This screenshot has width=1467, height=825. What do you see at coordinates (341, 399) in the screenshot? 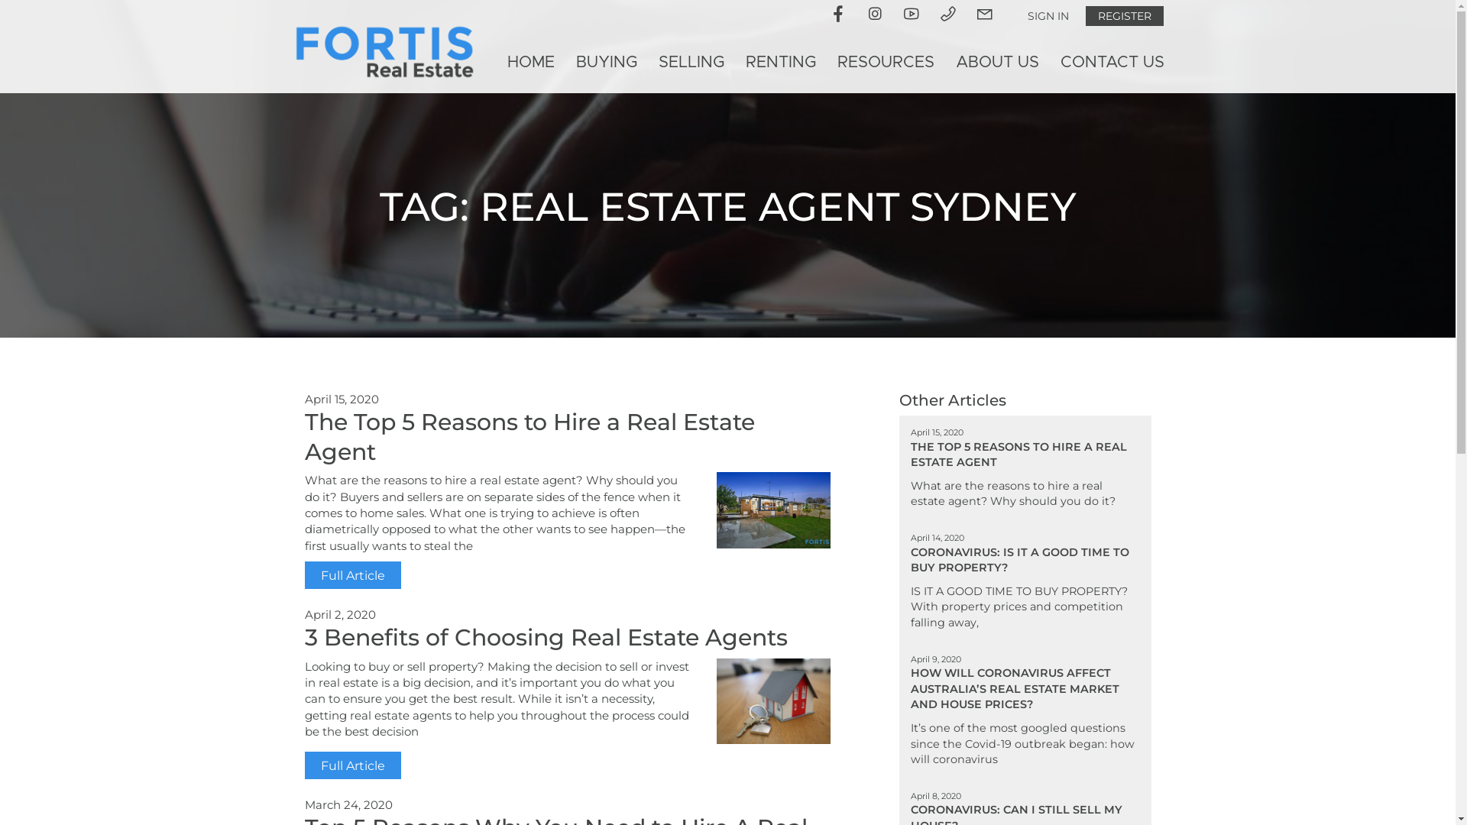
I see `April 15, 2020` at bounding box center [341, 399].